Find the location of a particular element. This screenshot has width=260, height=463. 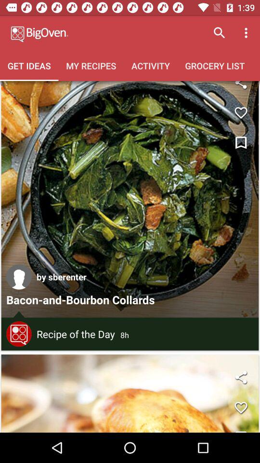

open post is located at coordinates (130, 199).